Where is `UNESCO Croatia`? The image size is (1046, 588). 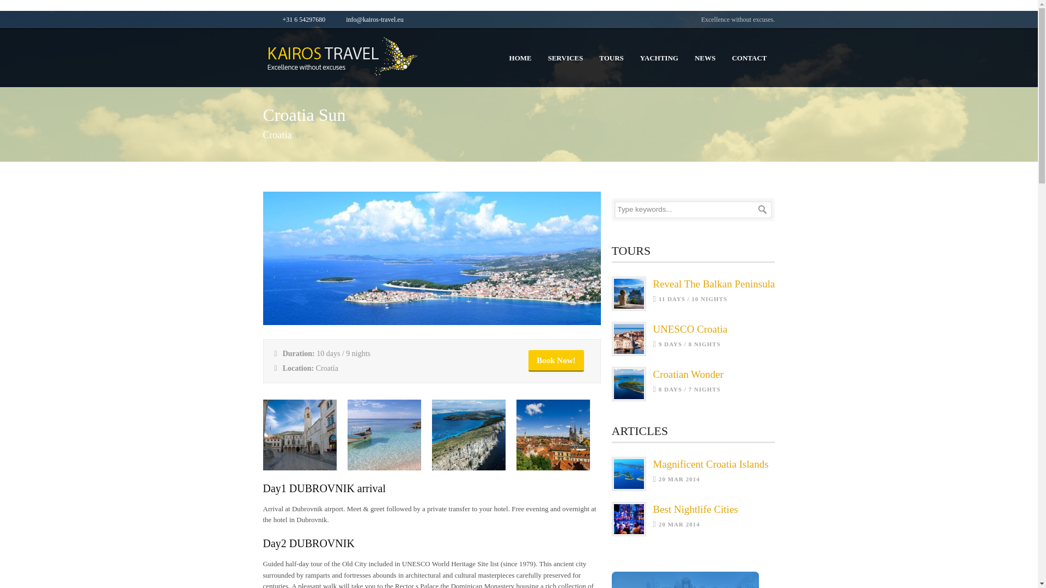 UNESCO Croatia is located at coordinates (520, 58).